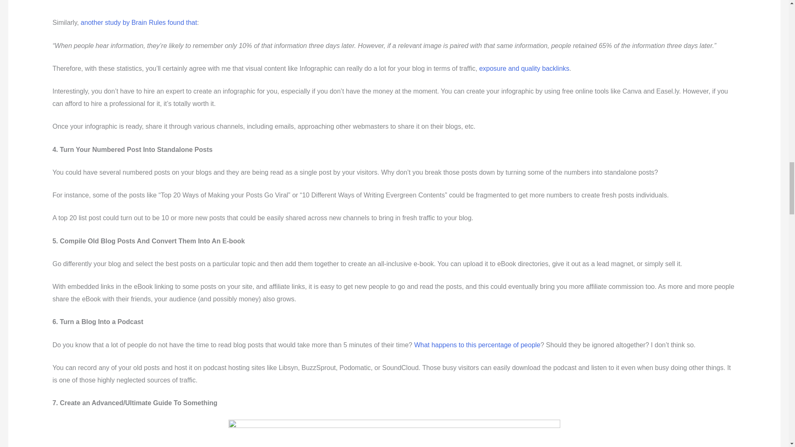 The height and width of the screenshot is (447, 795). Describe the element at coordinates (138, 22) in the screenshot. I see `another study by Brain Rules found that` at that location.